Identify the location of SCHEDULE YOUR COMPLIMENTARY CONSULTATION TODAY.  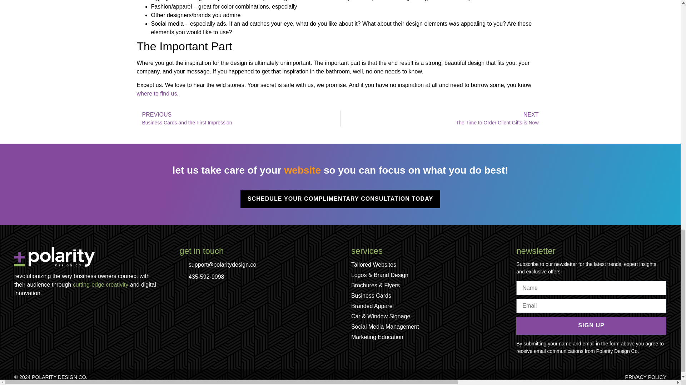
(156, 93).